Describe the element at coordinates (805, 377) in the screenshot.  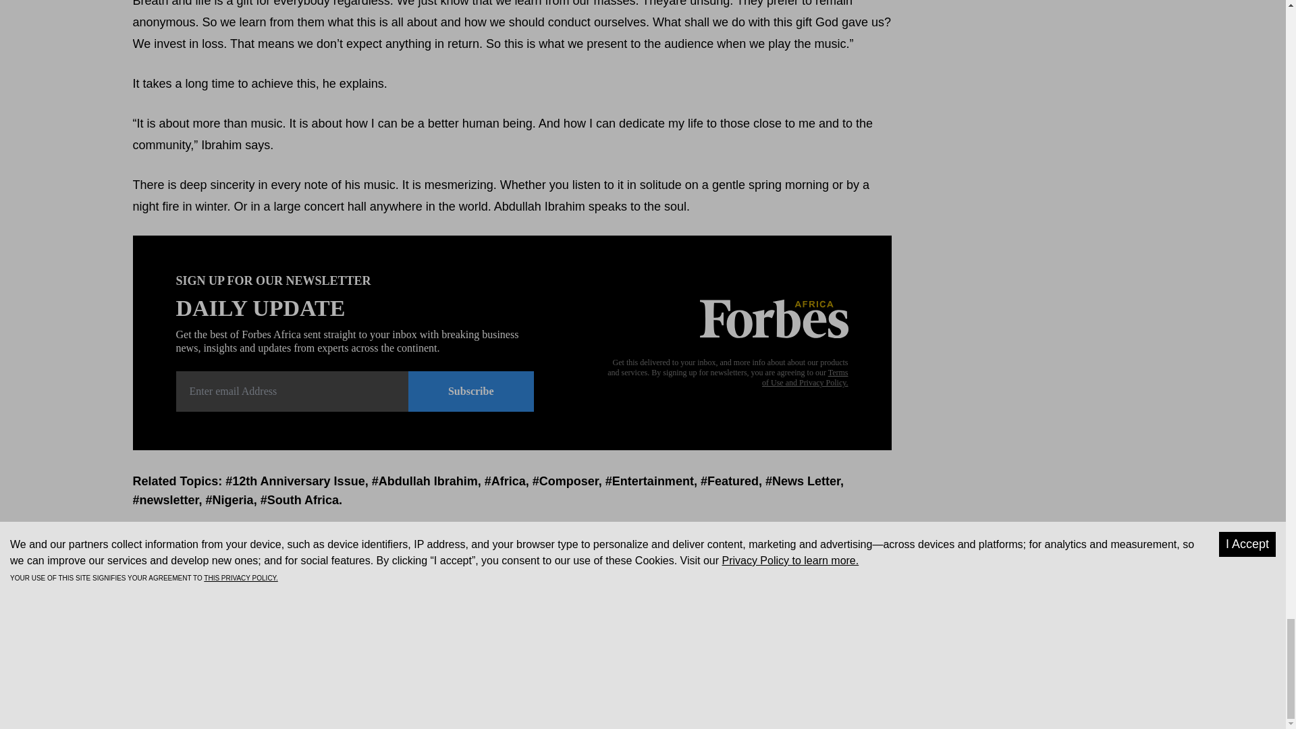
I see `Terms of Use and Privacy Policy.` at that location.